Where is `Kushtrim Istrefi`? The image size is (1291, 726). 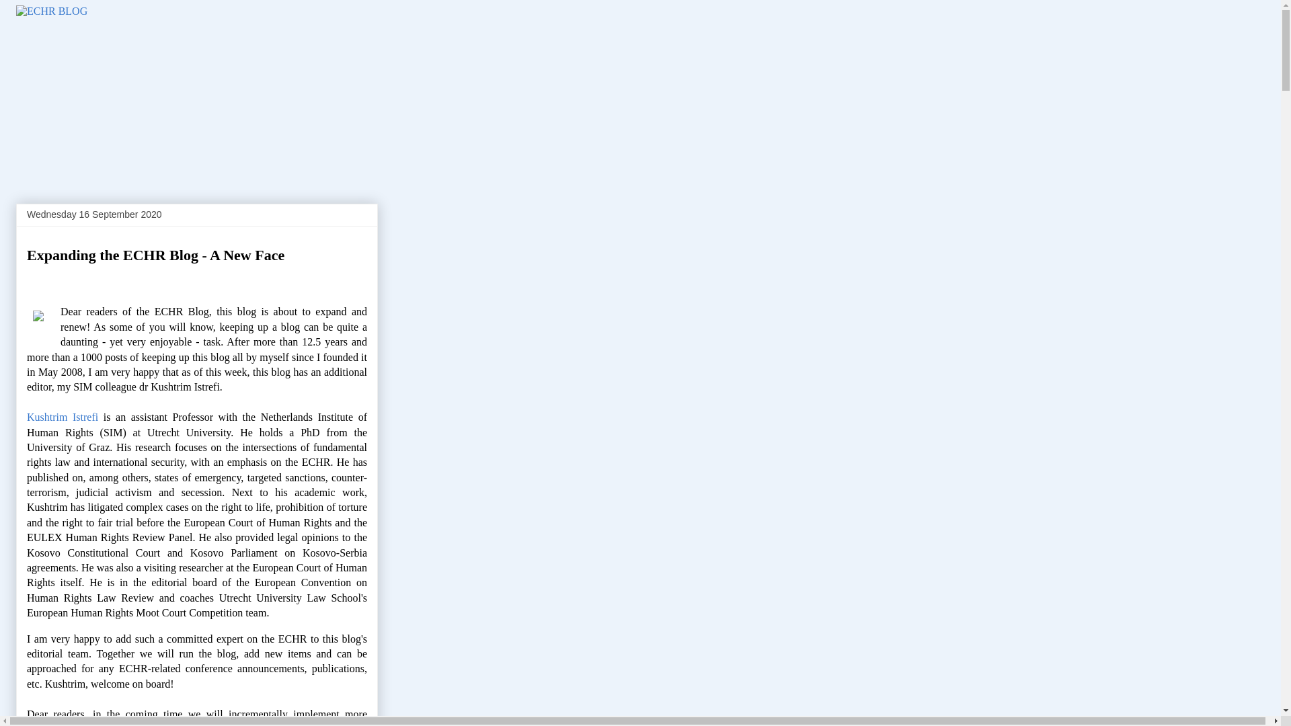
Kushtrim Istrefi is located at coordinates (62, 417).